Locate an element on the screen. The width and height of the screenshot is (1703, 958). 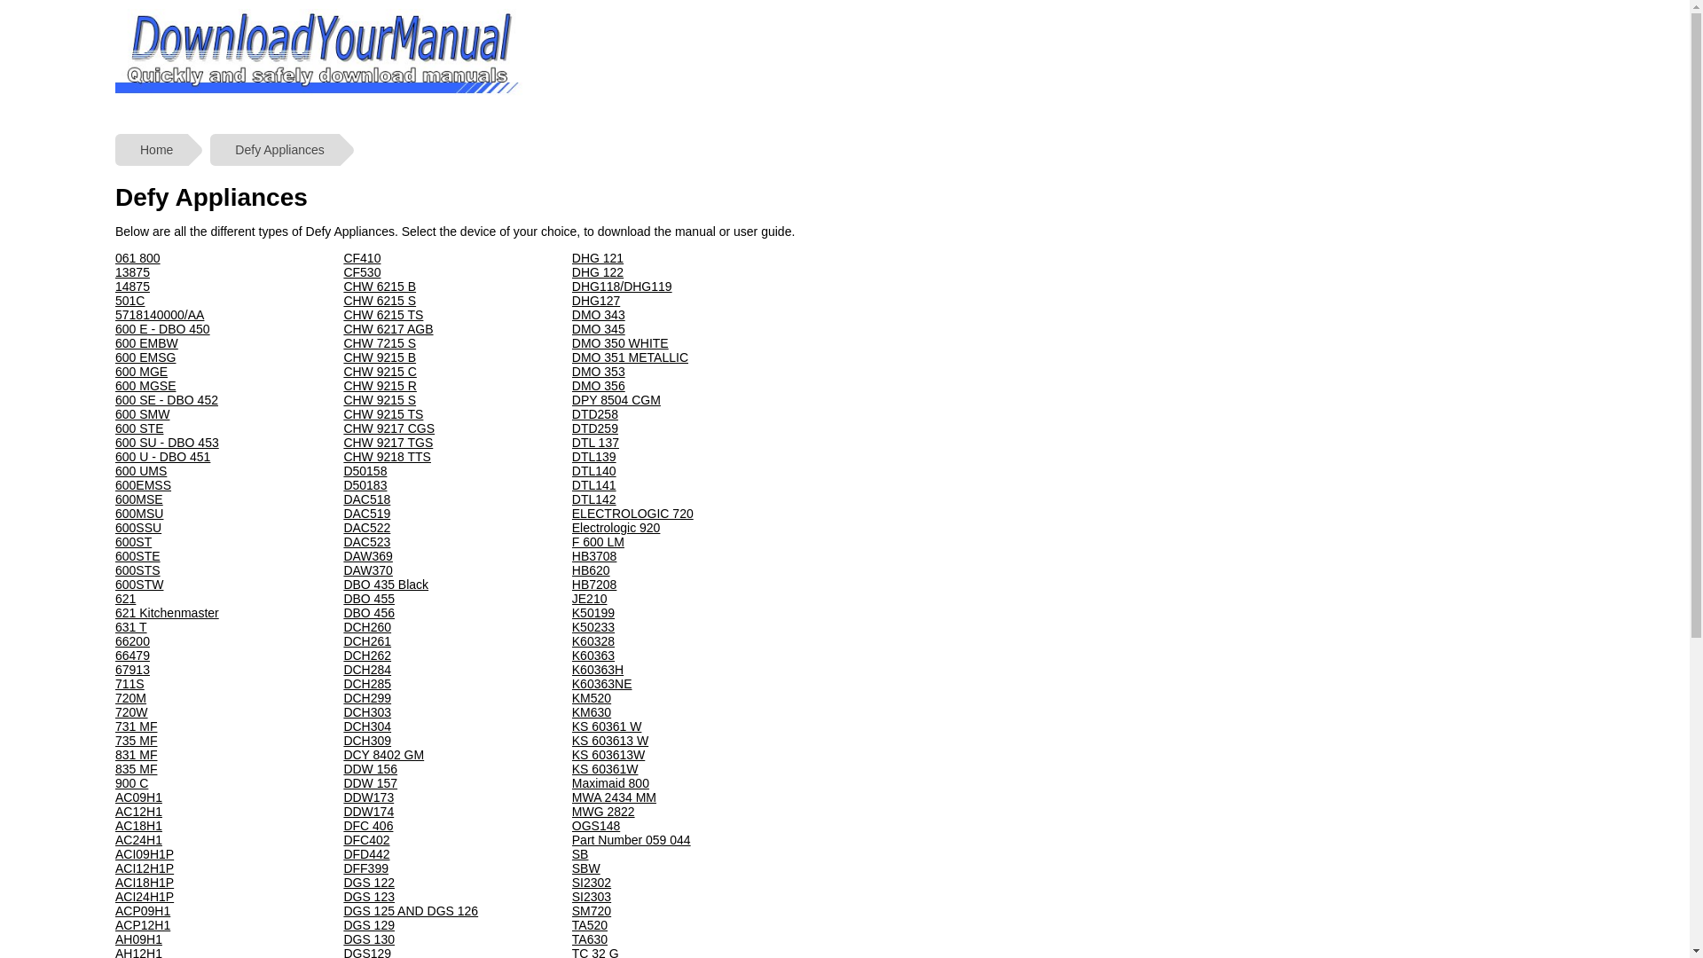
DFC 406 is located at coordinates (368, 826).